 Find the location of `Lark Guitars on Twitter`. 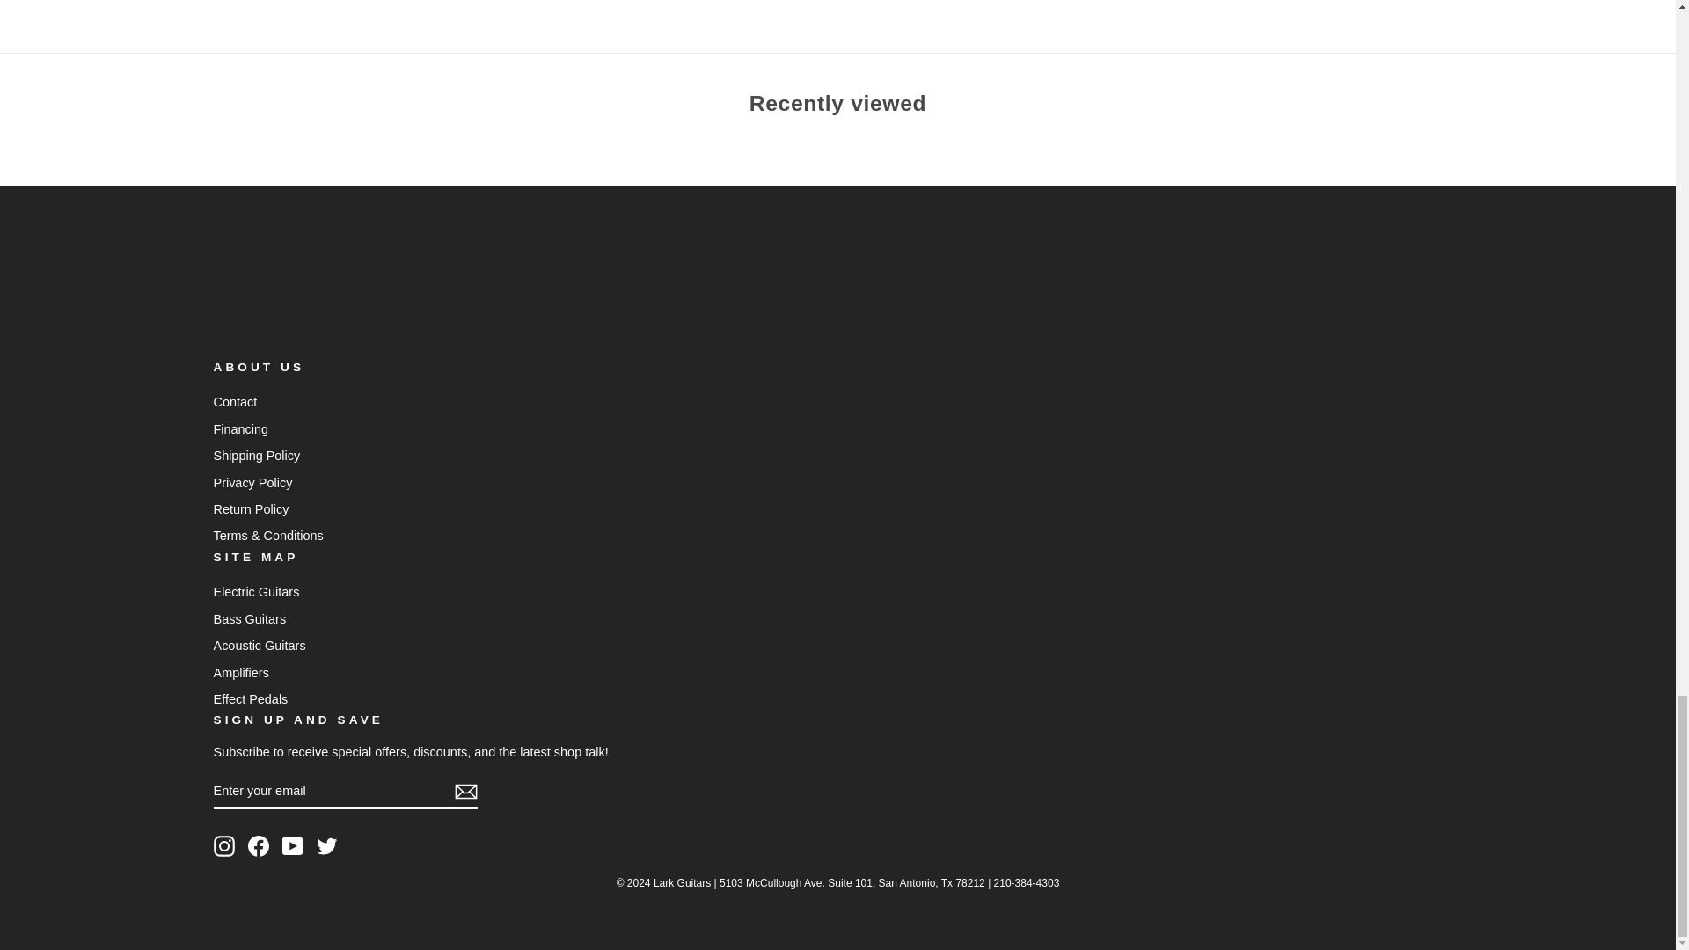

Lark Guitars on Twitter is located at coordinates (327, 846).